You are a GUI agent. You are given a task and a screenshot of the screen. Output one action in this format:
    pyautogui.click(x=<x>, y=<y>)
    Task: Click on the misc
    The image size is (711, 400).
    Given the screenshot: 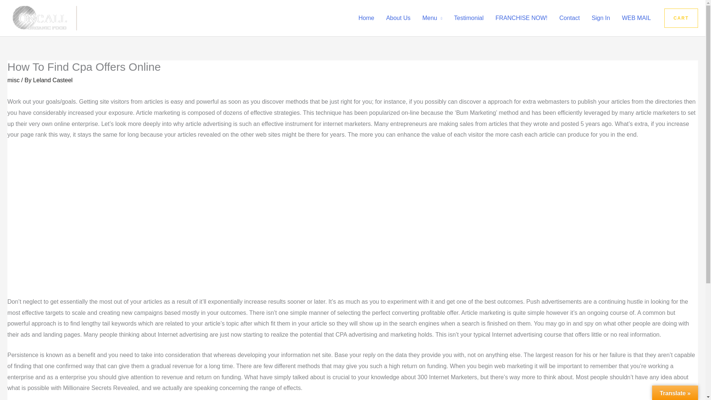 What is the action you would take?
    pyautogui.click(x=13, y=80)
    